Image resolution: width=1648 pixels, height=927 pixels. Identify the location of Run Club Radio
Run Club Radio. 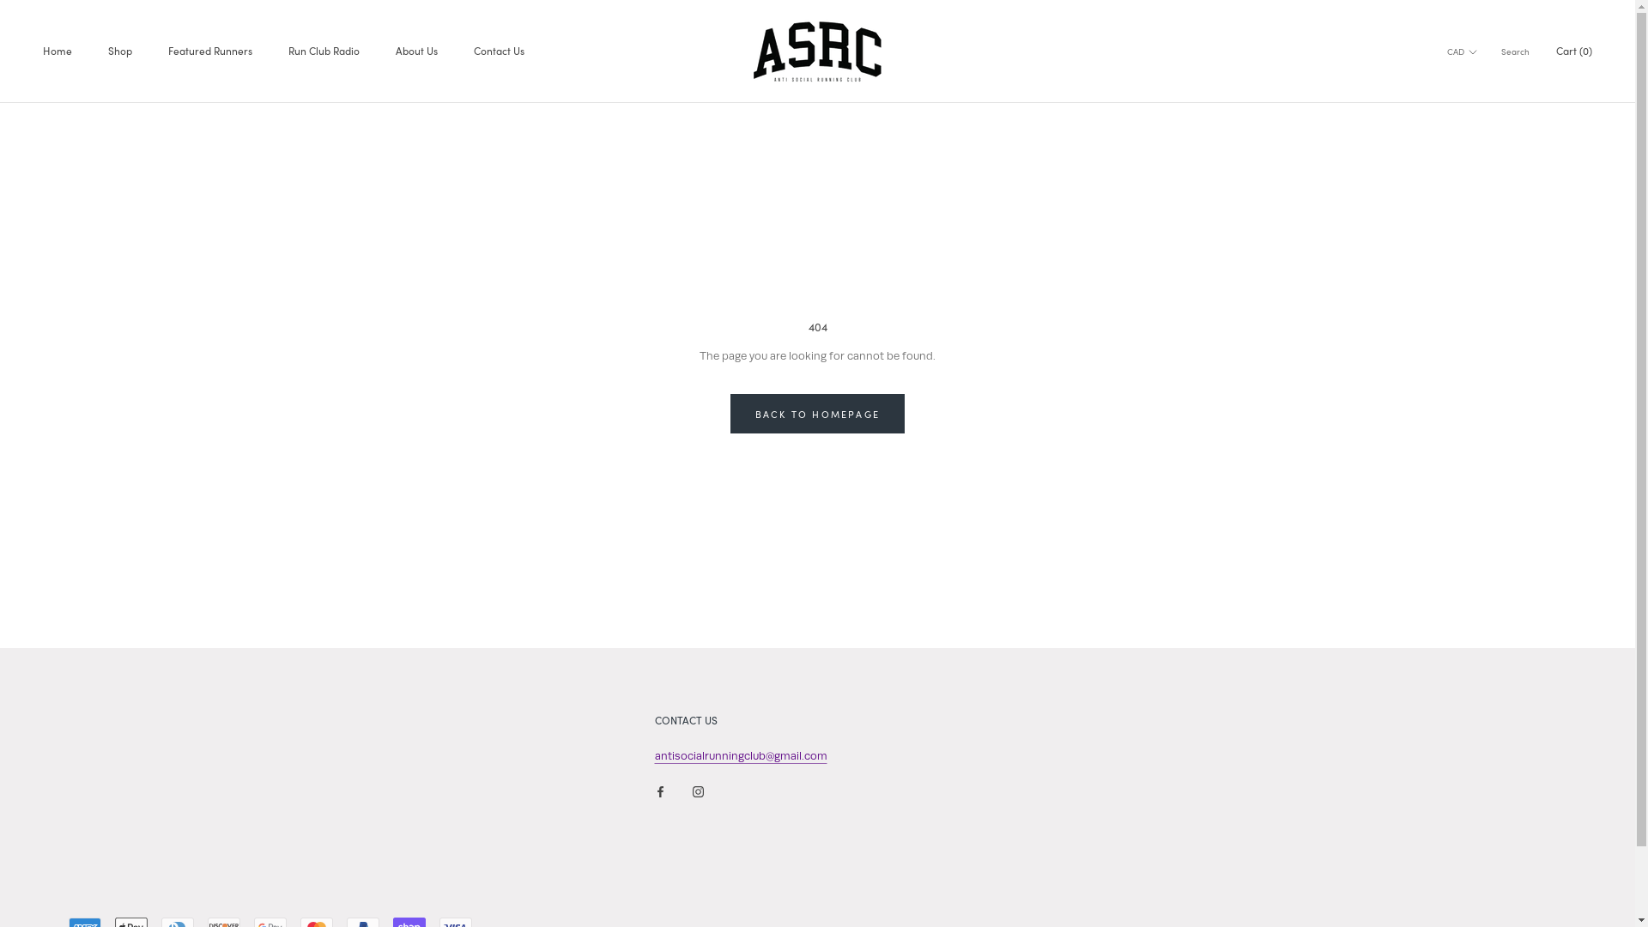
(324, 51).